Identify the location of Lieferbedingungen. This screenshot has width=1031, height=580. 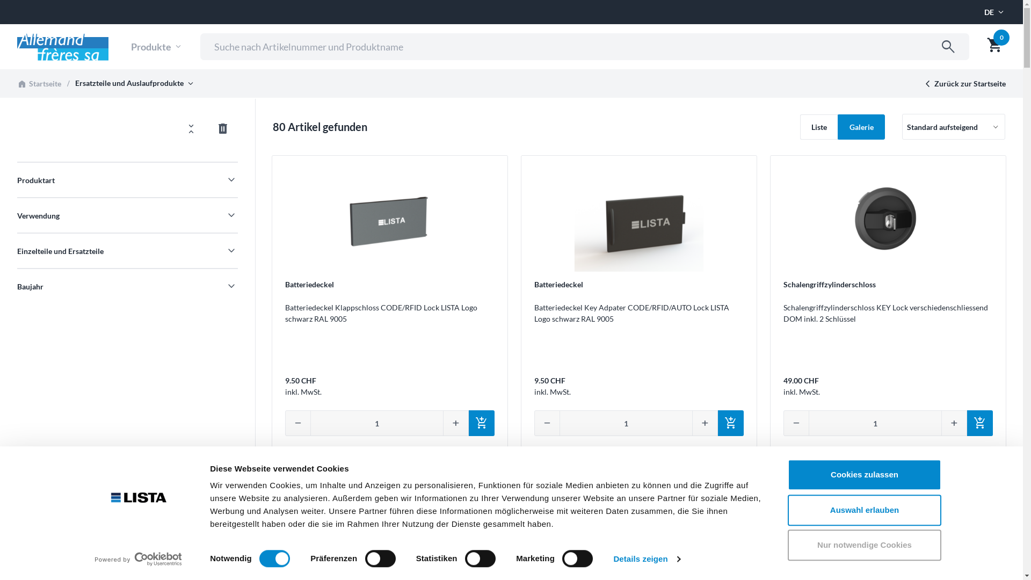
(892, 570).